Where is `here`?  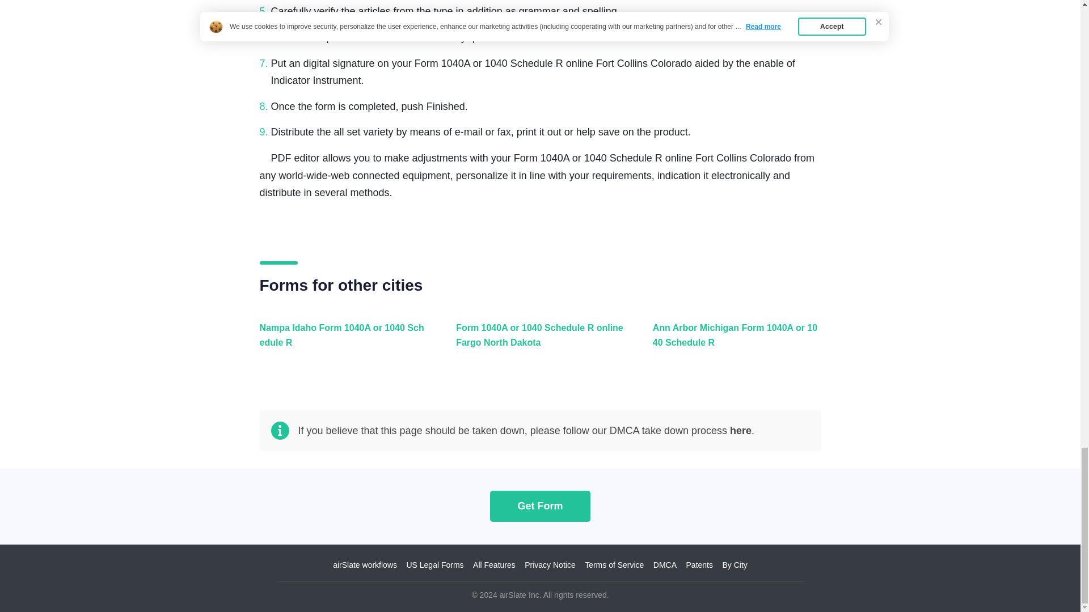 here is located at coordinates (740, 431).